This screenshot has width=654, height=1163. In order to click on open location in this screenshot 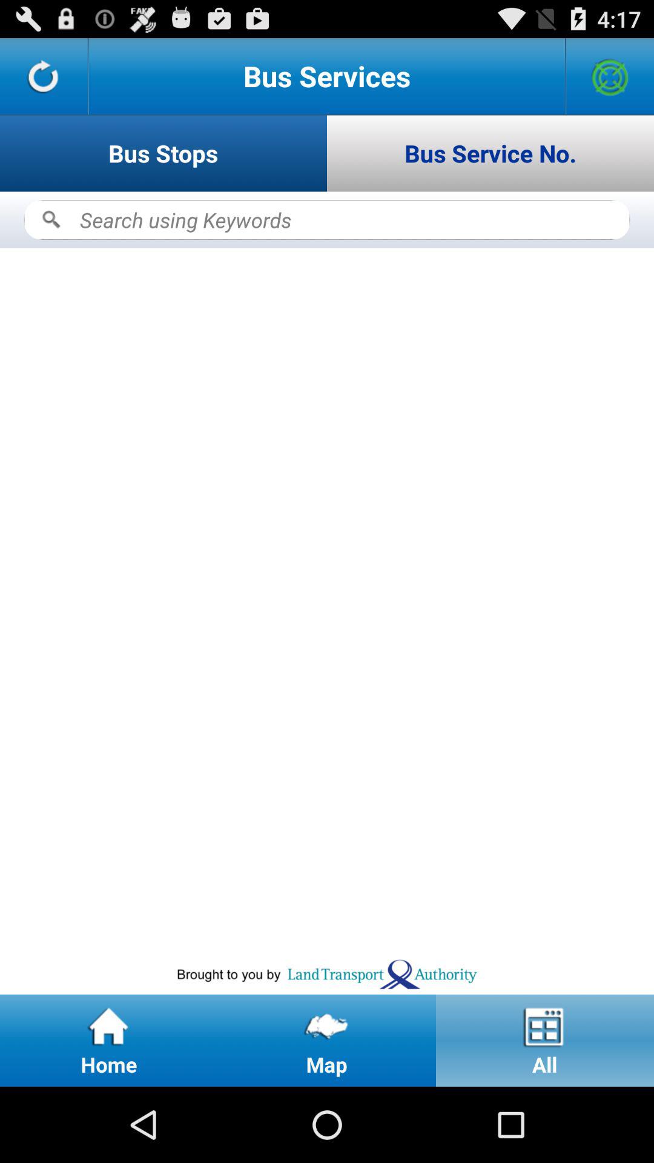, I will do `click(610, 76)`.